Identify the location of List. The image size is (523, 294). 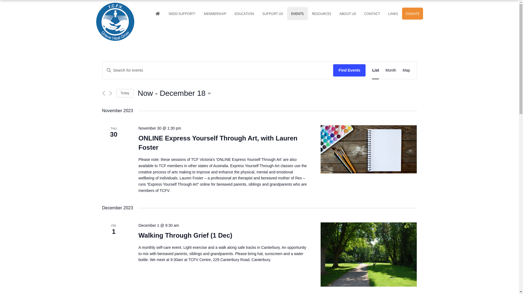
(375, 70).